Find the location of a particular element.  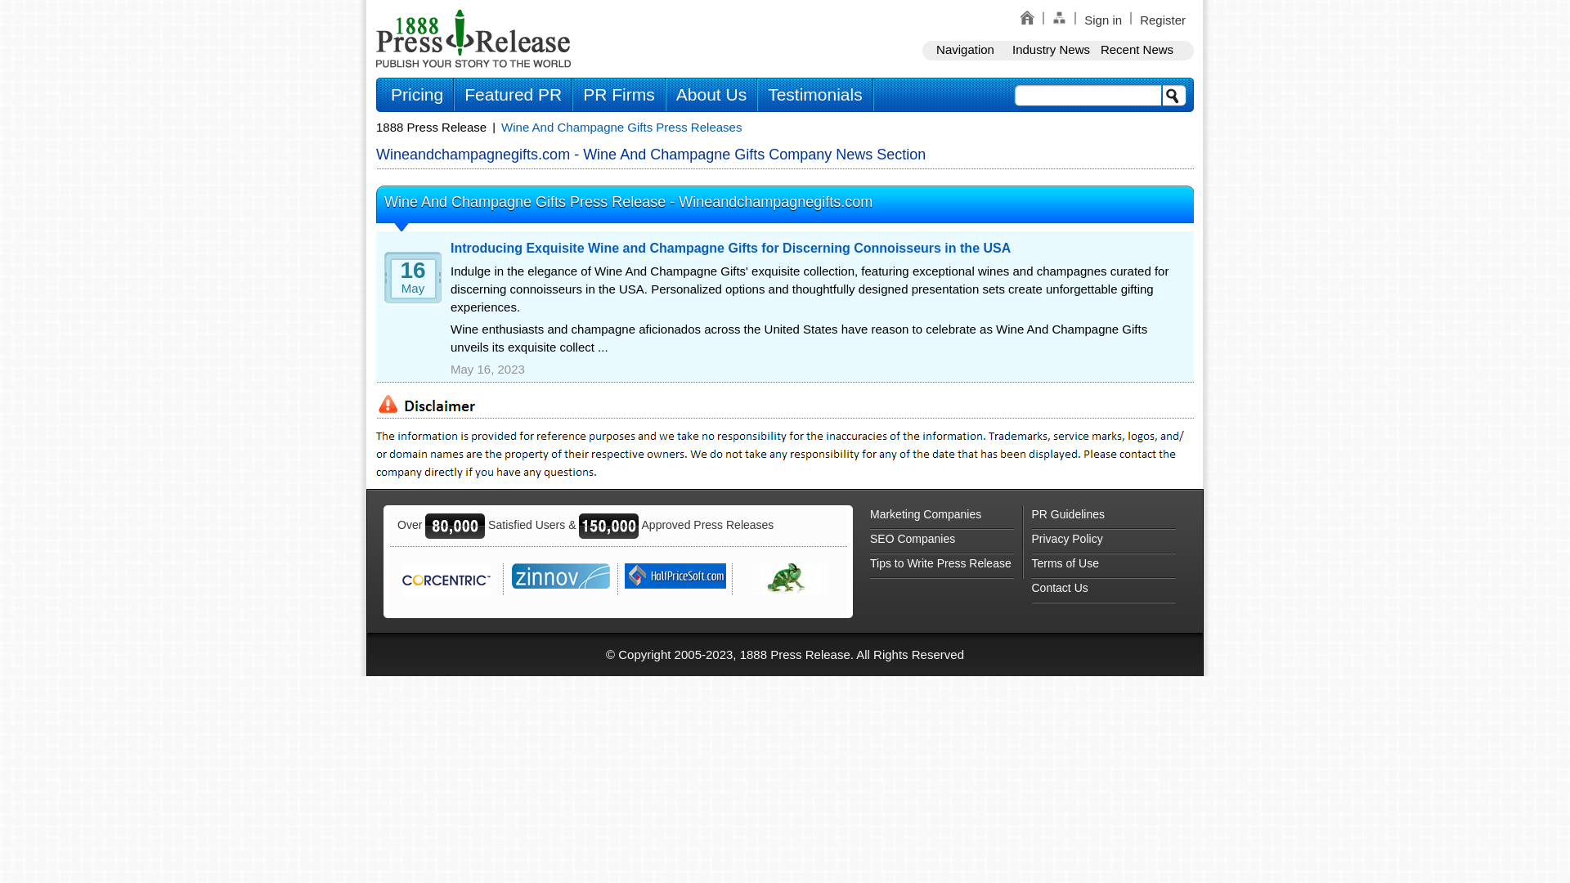

Sign in is located at coordinates (1103, 20).